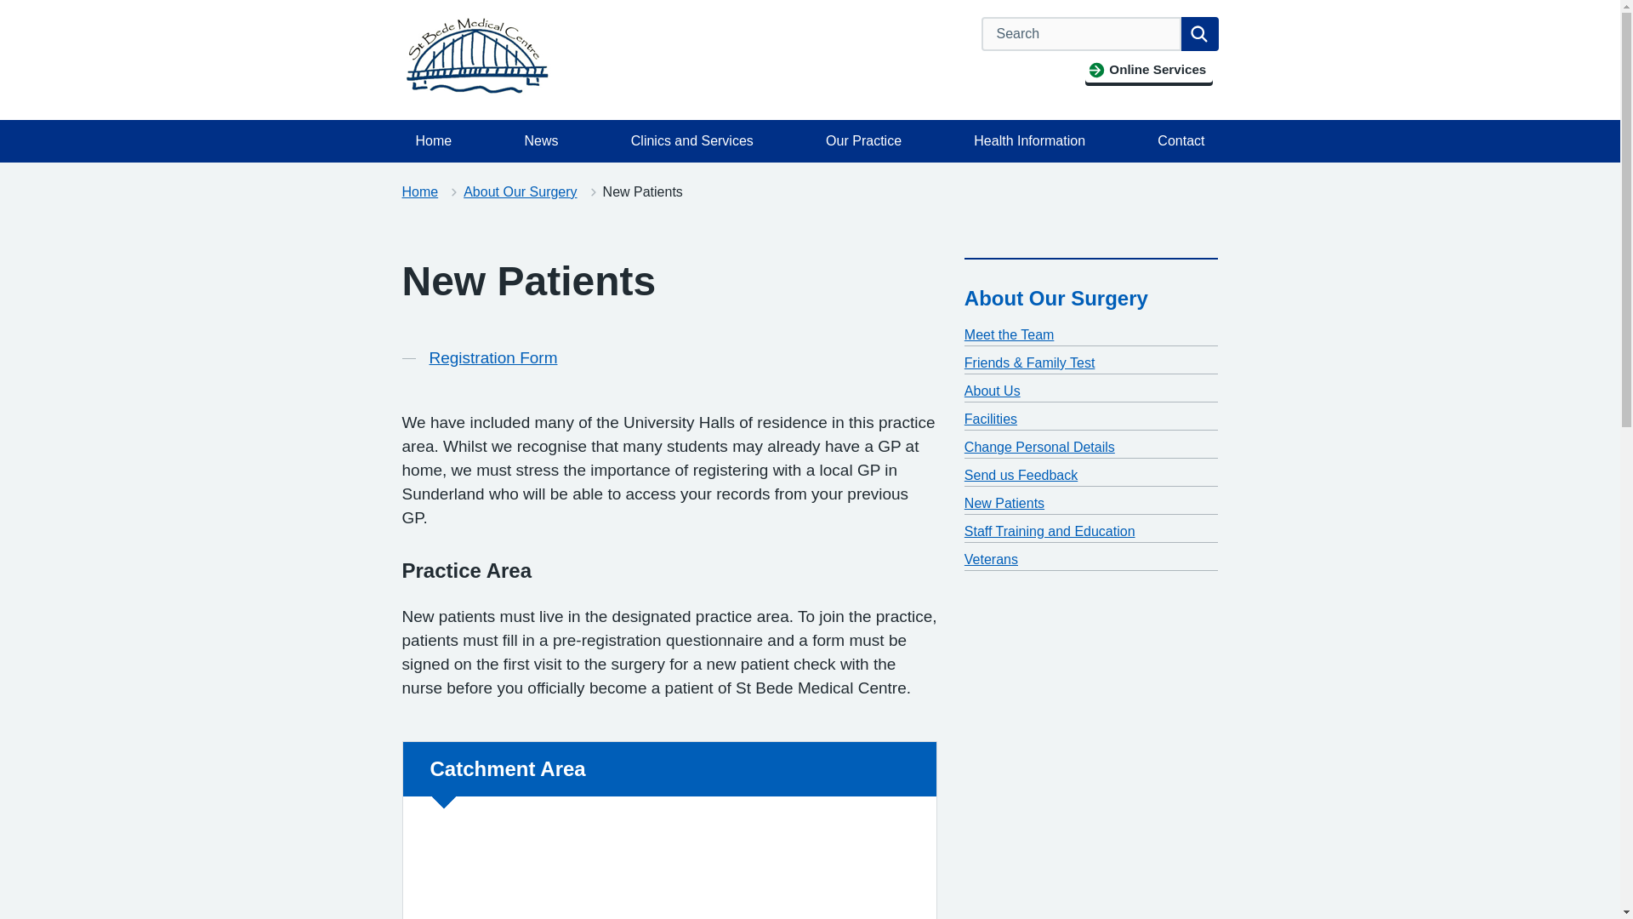 This screenshot has height=919, width=1633. What do you see at coordinates (1039, 447) in the screenshot?
I see `Change Personal Details` at bounding box center [1039, 447].